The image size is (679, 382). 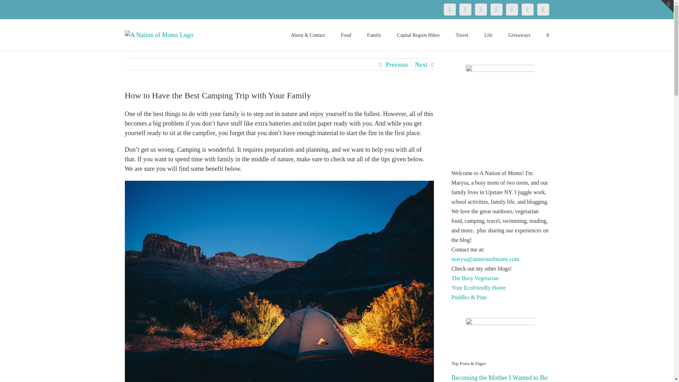 What do you see at coordinates (511, 9) in the screenshot?
I see `YouTube` at bounding box center [511, 9].